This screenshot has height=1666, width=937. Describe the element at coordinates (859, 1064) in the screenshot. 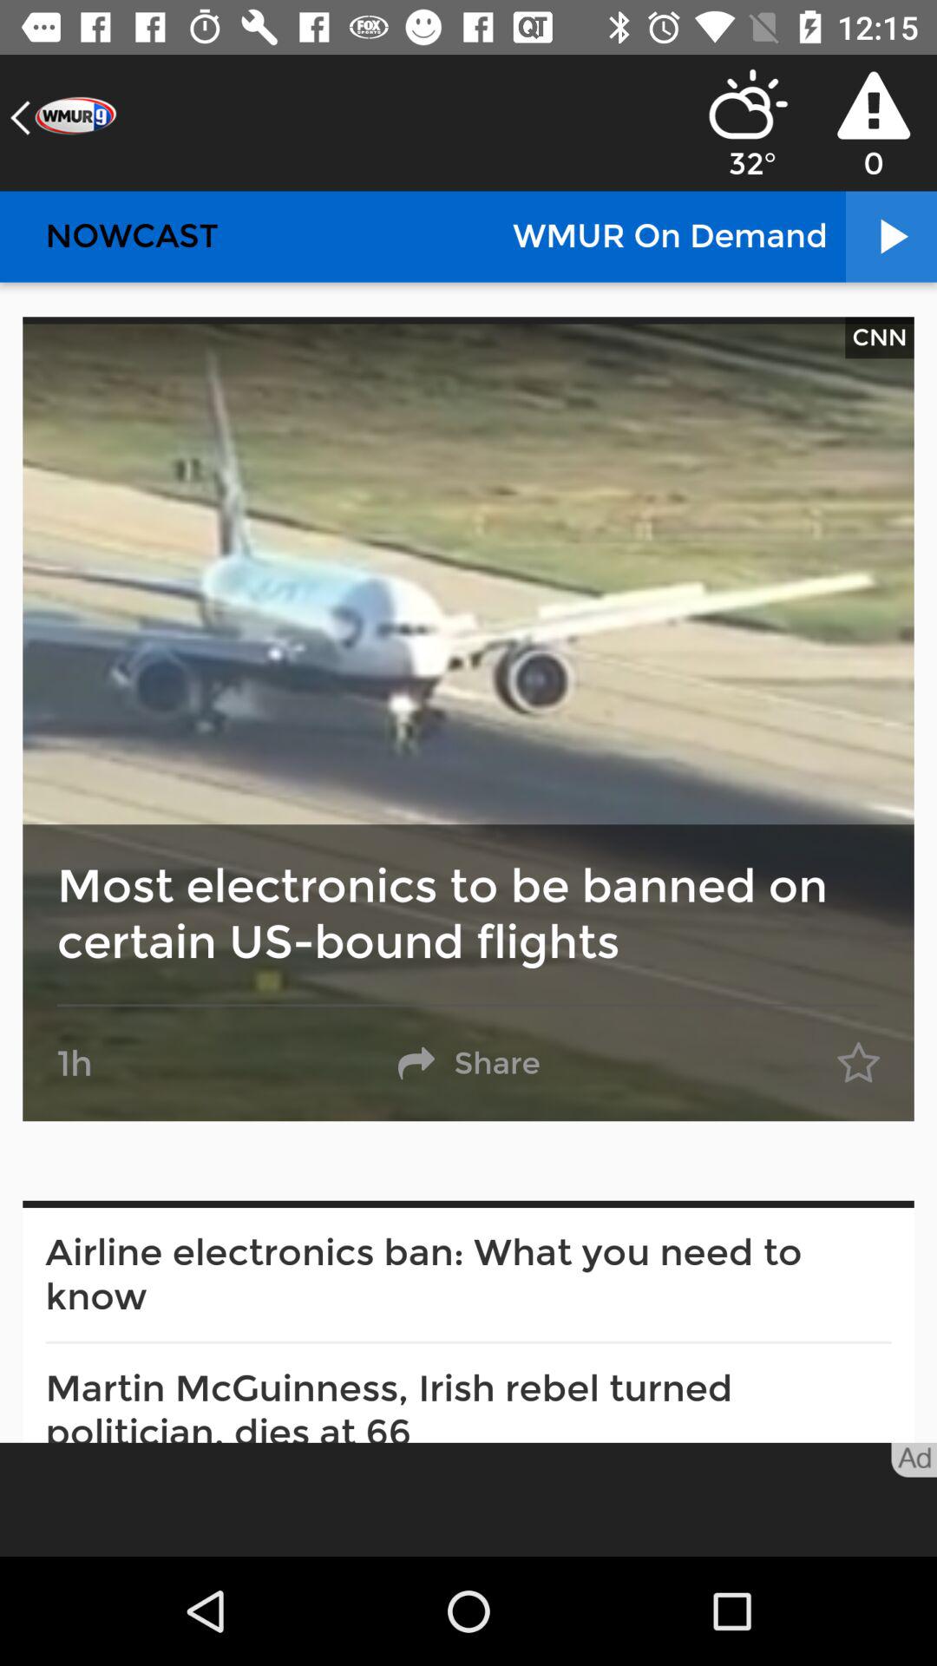

I see `click on the star symbol which is beside share` at that location.